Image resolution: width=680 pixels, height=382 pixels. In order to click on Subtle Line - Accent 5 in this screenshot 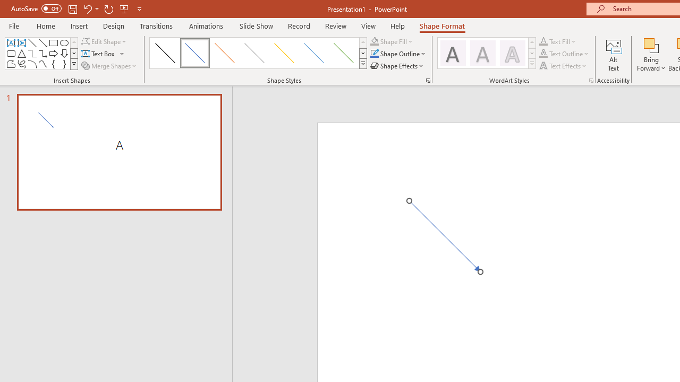, I will do `click(314, 53)`.